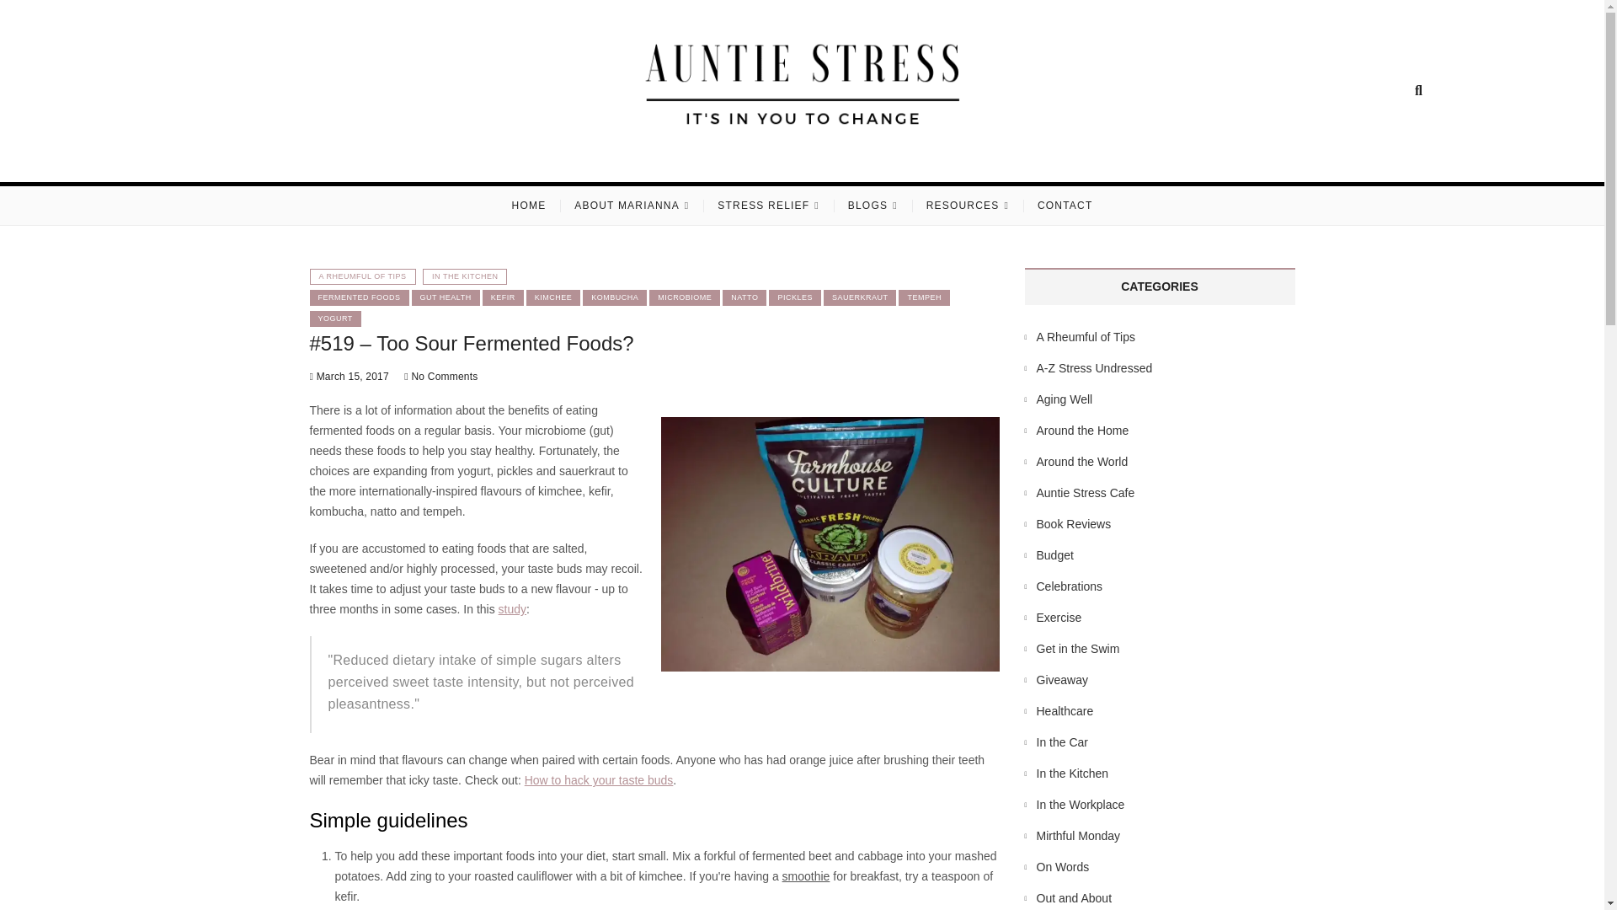  I want to click on FERMENTED FOODS, so click(359, 297).